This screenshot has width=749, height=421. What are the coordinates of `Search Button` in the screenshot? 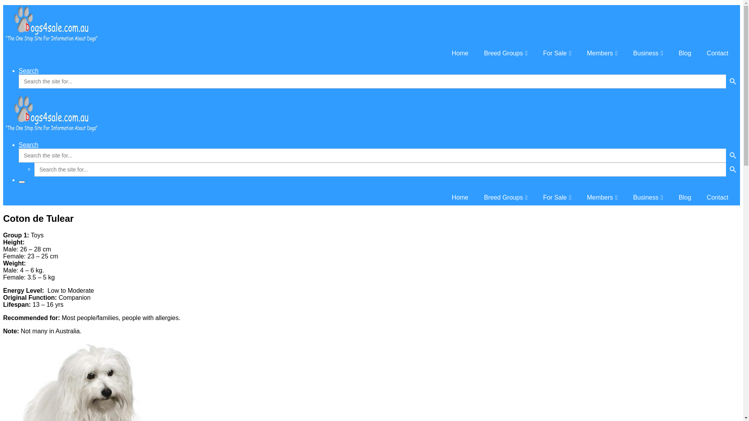 It's located at (733, 170).